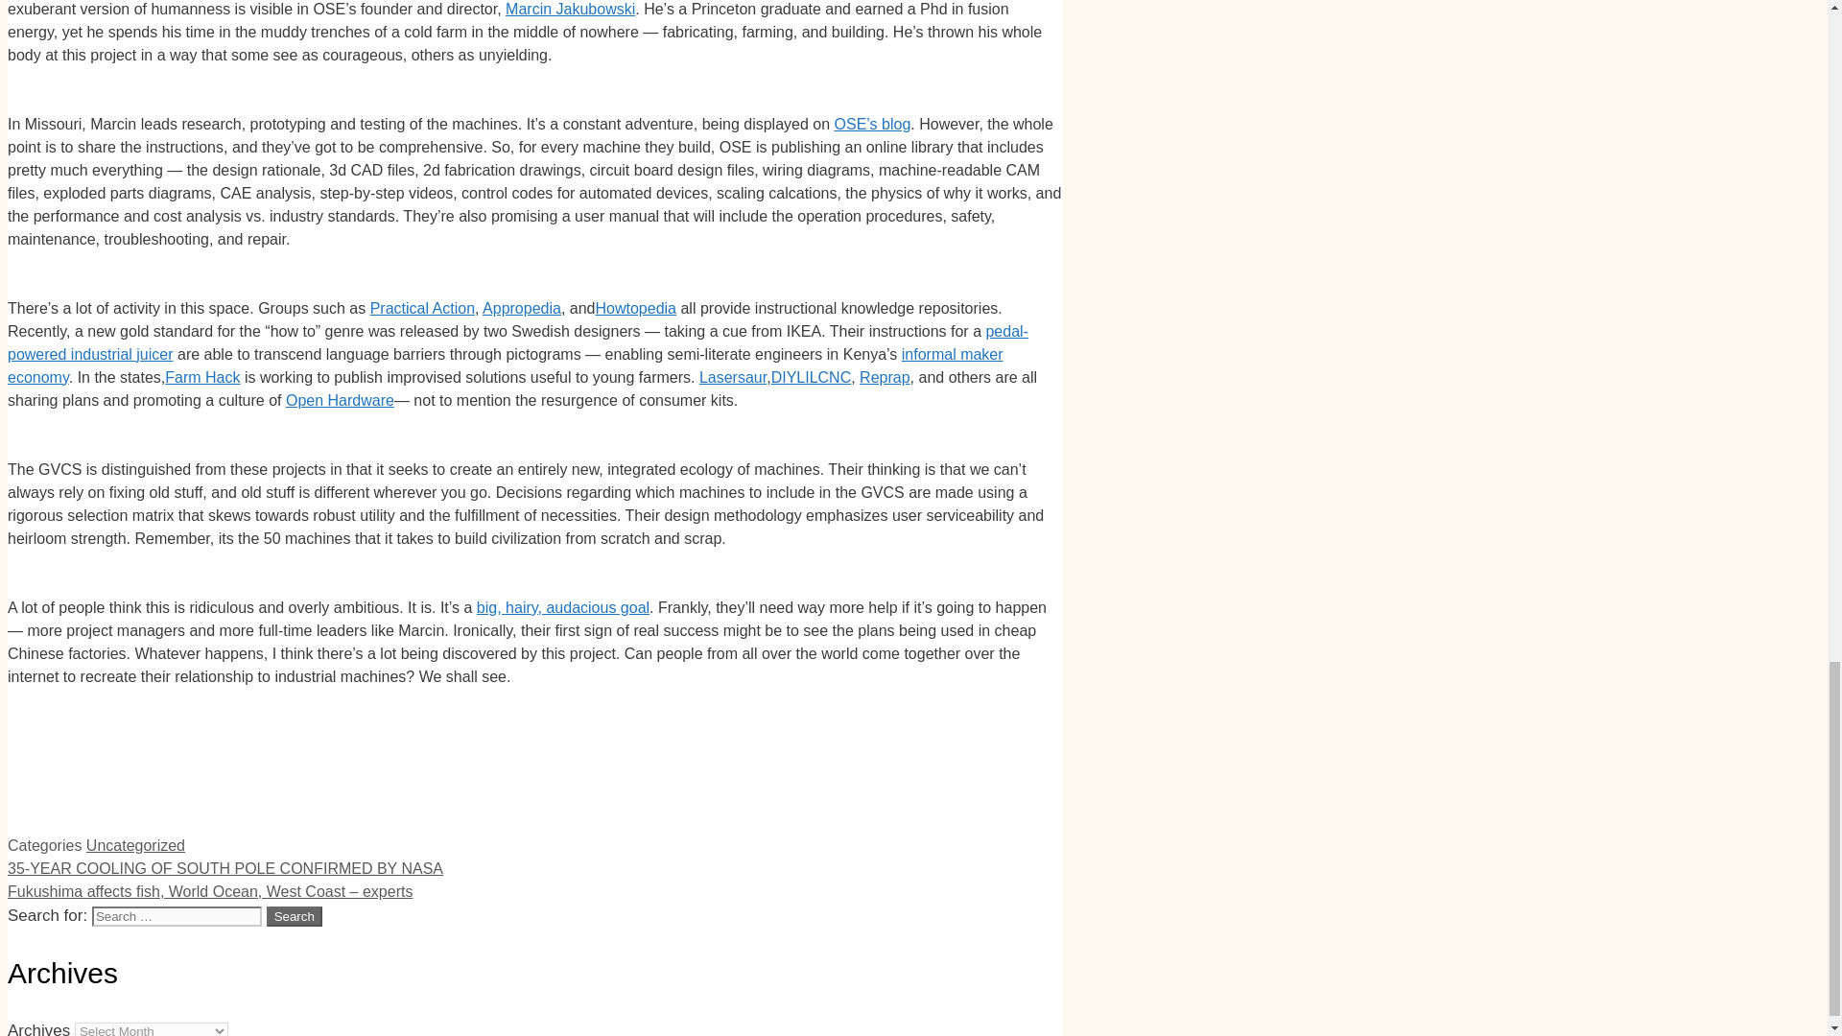 The image size is (1842, 1036). I want to click on Lasersaur, so click(733, 376).